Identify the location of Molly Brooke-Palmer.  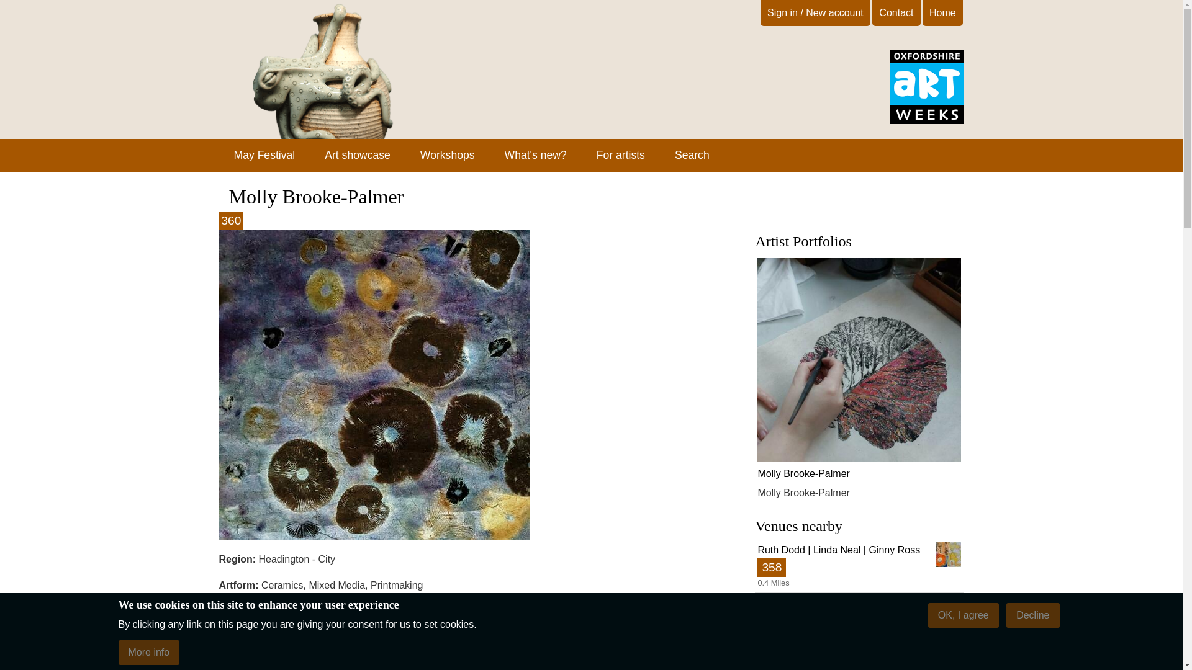
(859, 658).